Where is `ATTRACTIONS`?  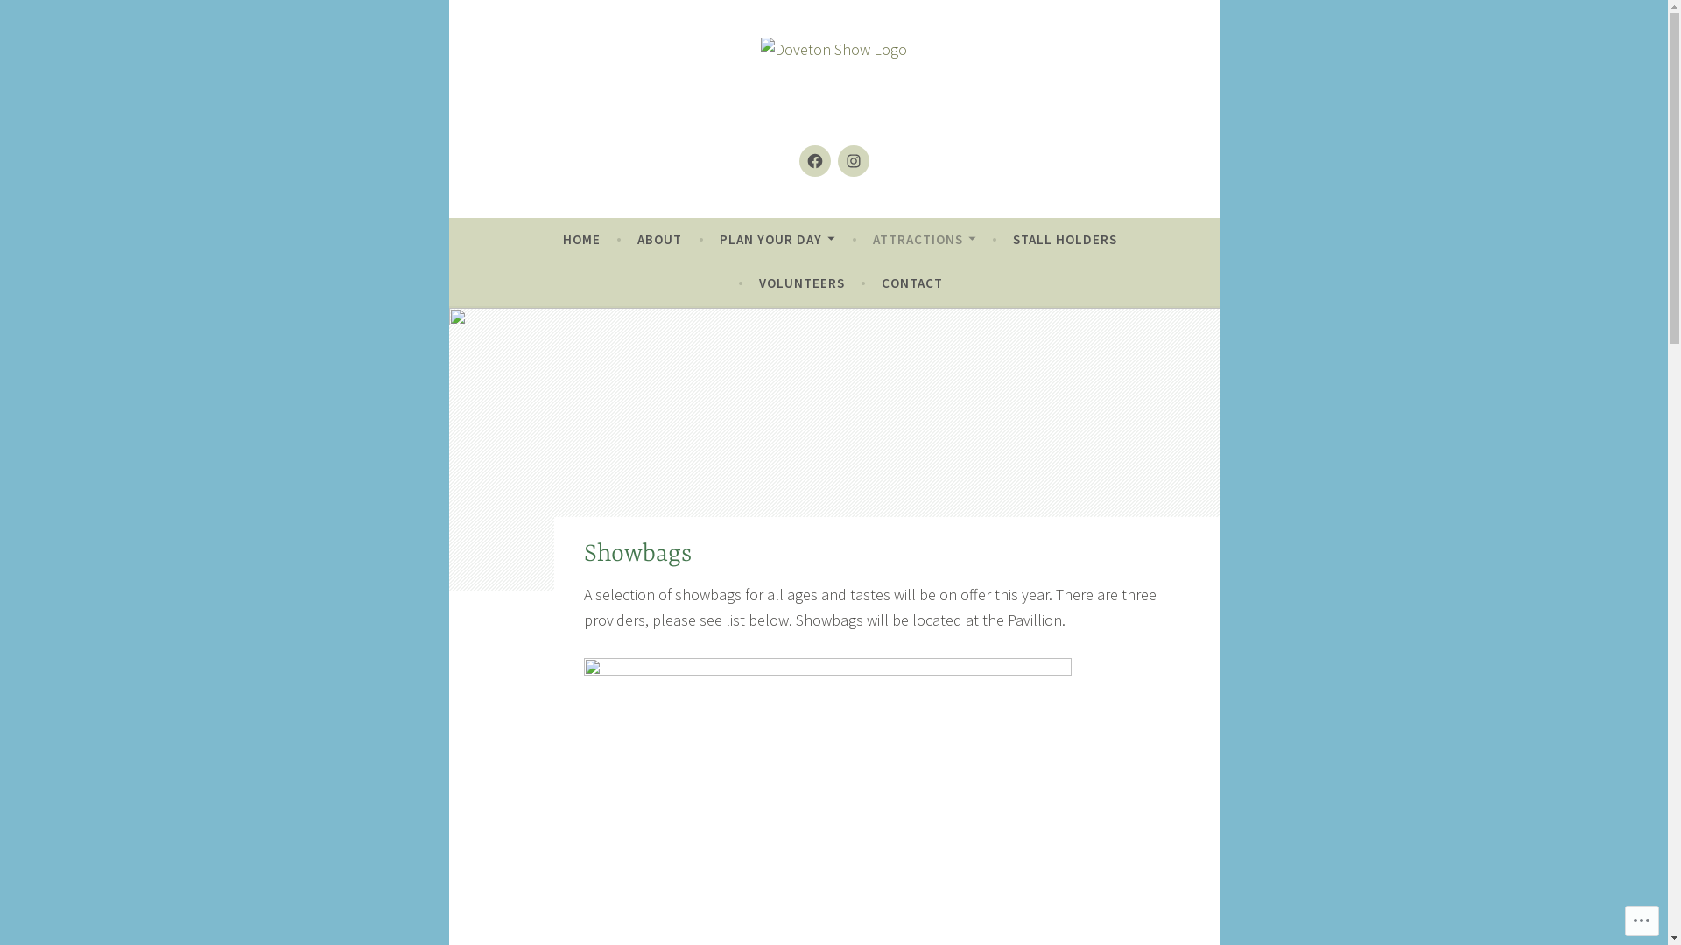
ATTRACTIONS is located at coordinates (925, 240).